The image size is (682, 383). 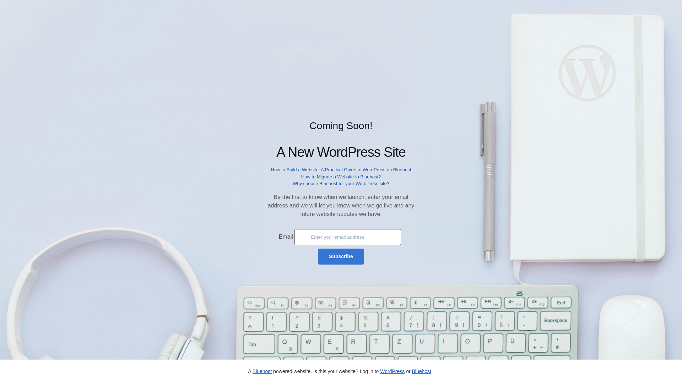 I want to click on Bluehost, so click(x=262, y=371).